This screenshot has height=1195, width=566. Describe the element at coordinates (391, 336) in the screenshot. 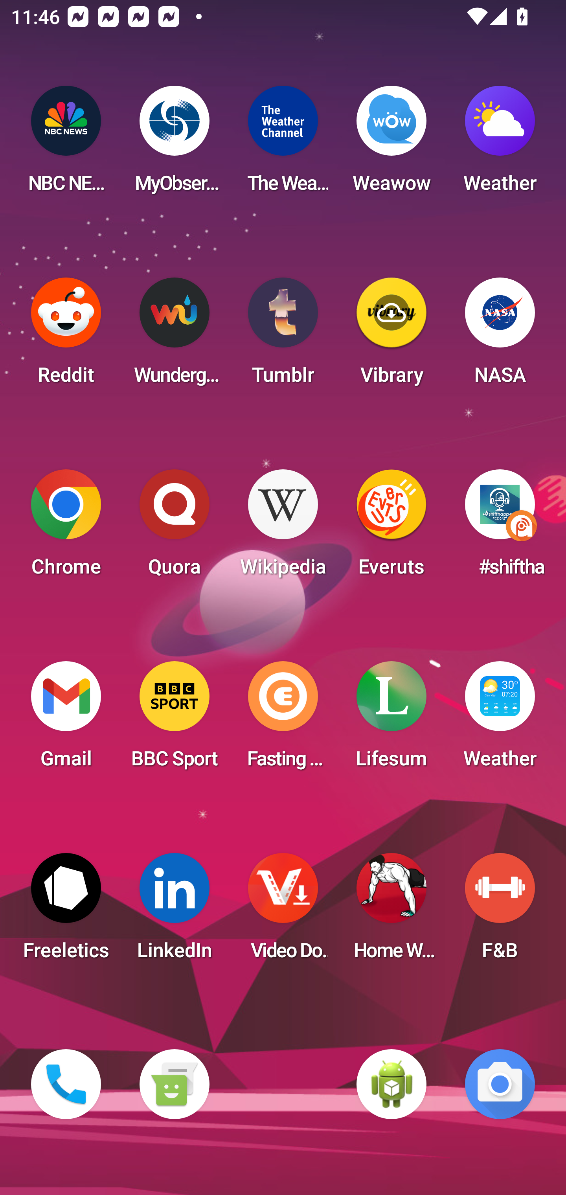

I see `Vibrary` at that location.